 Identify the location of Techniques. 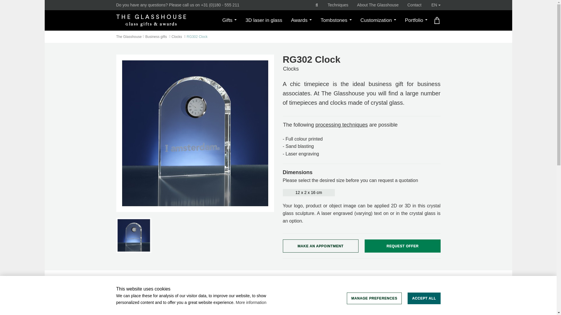
(338, 5).